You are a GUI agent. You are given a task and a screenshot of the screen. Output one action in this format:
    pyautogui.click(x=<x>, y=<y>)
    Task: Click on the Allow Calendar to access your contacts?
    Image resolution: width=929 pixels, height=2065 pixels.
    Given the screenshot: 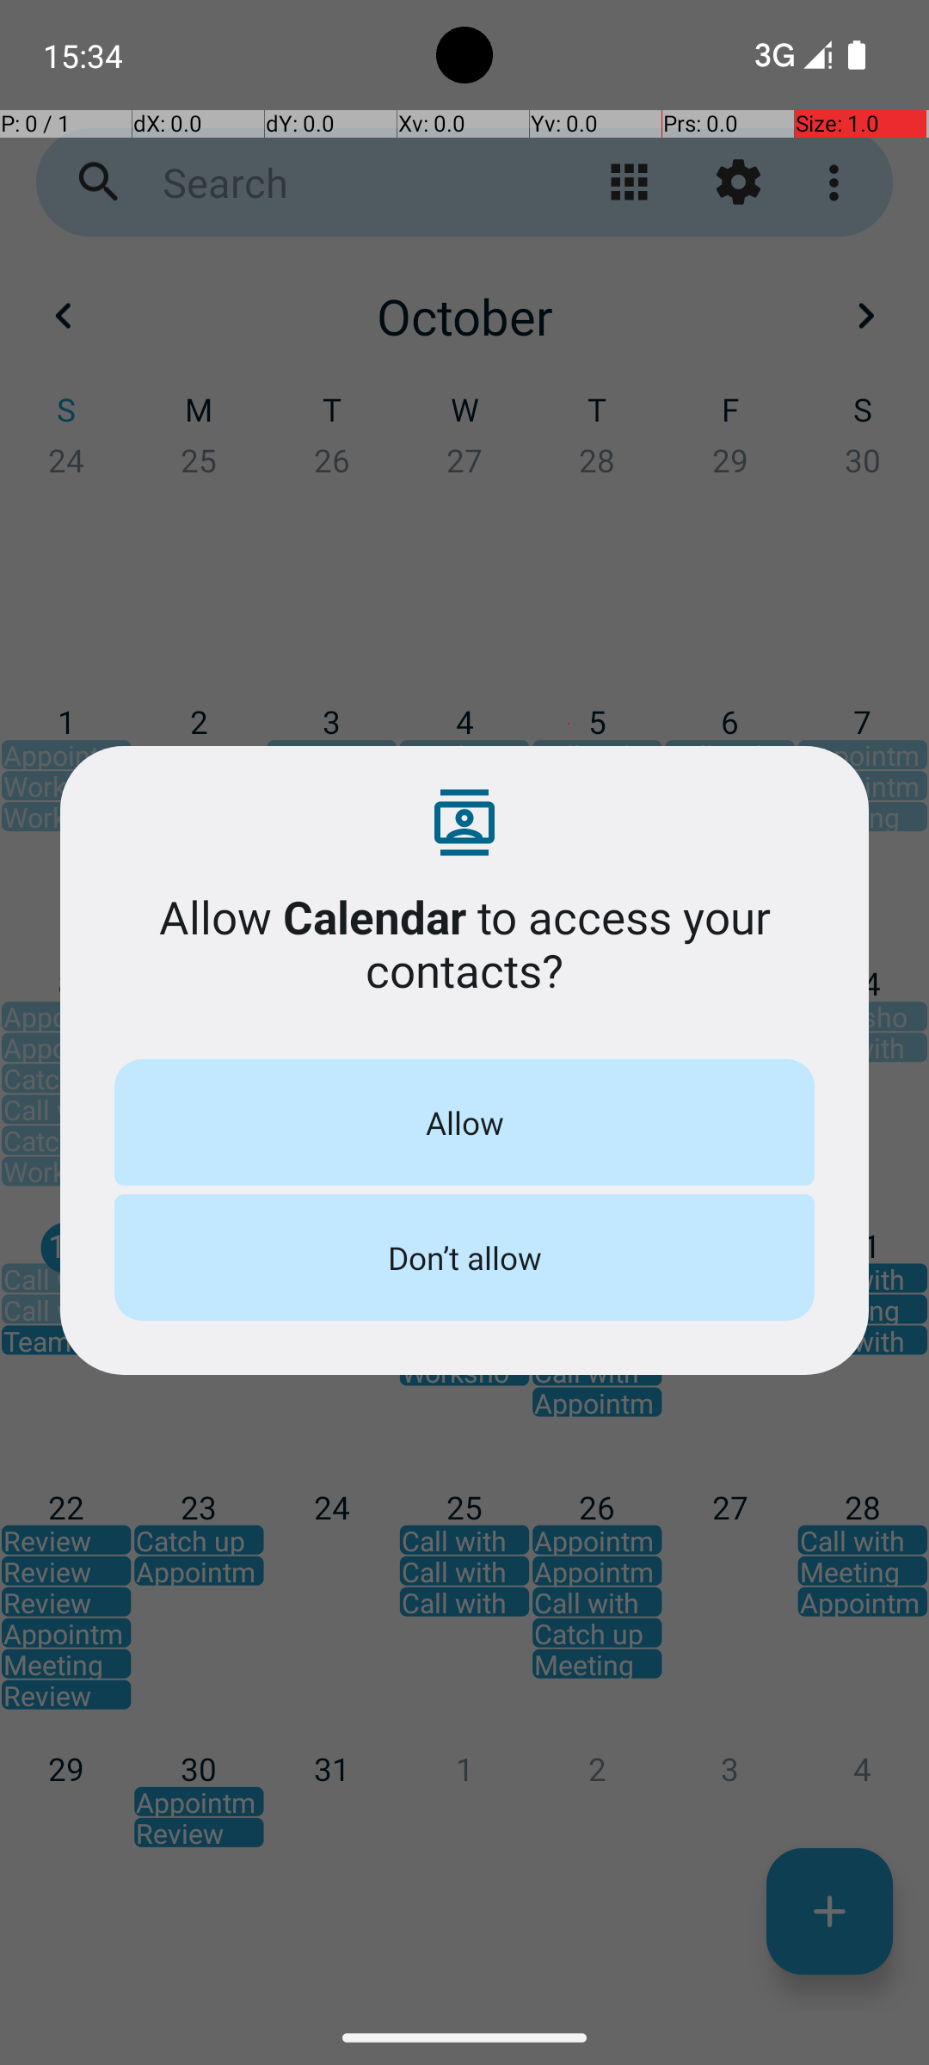 What is the action you would take?
    pyautogui.click(x=464, y=943)
    